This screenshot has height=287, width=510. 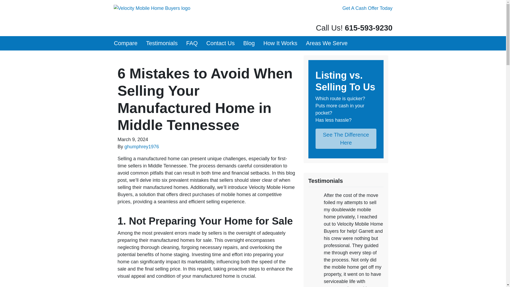 I want to click on See The Difference Here, so click(x=346, y=139).